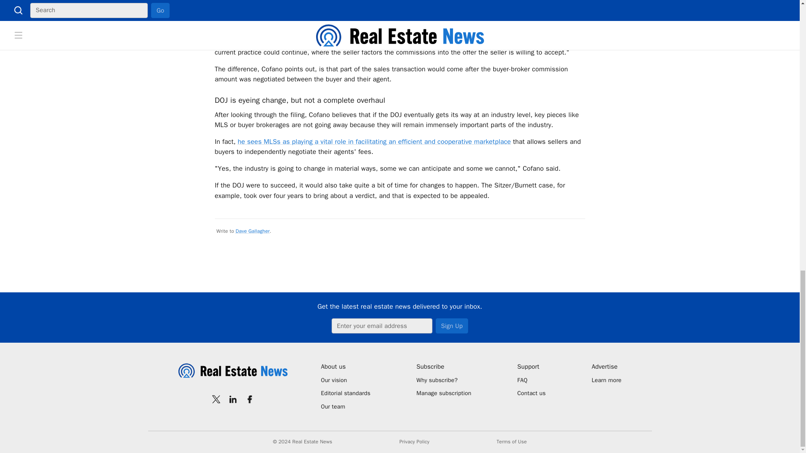  What do you see at coordinates (444, 393) in the screenshot?
I see `Manage subscription` at bounding box center [444, 393].